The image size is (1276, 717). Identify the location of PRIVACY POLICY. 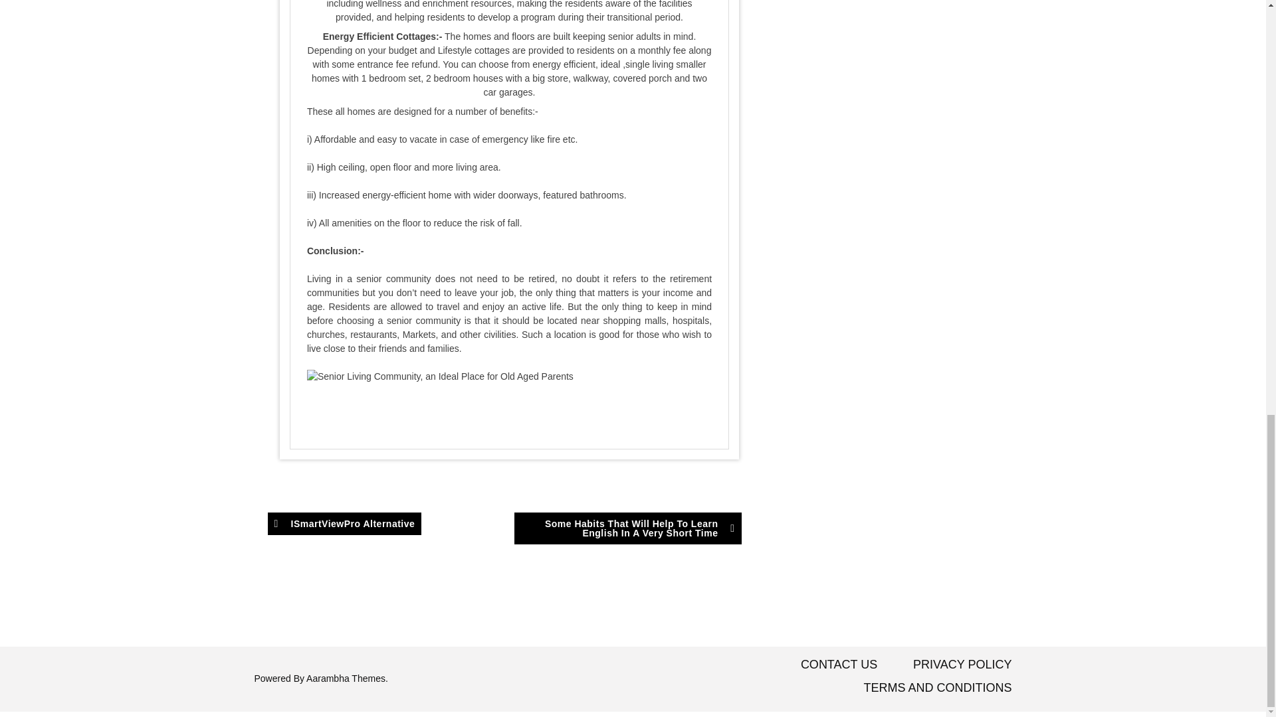
(962, 664).